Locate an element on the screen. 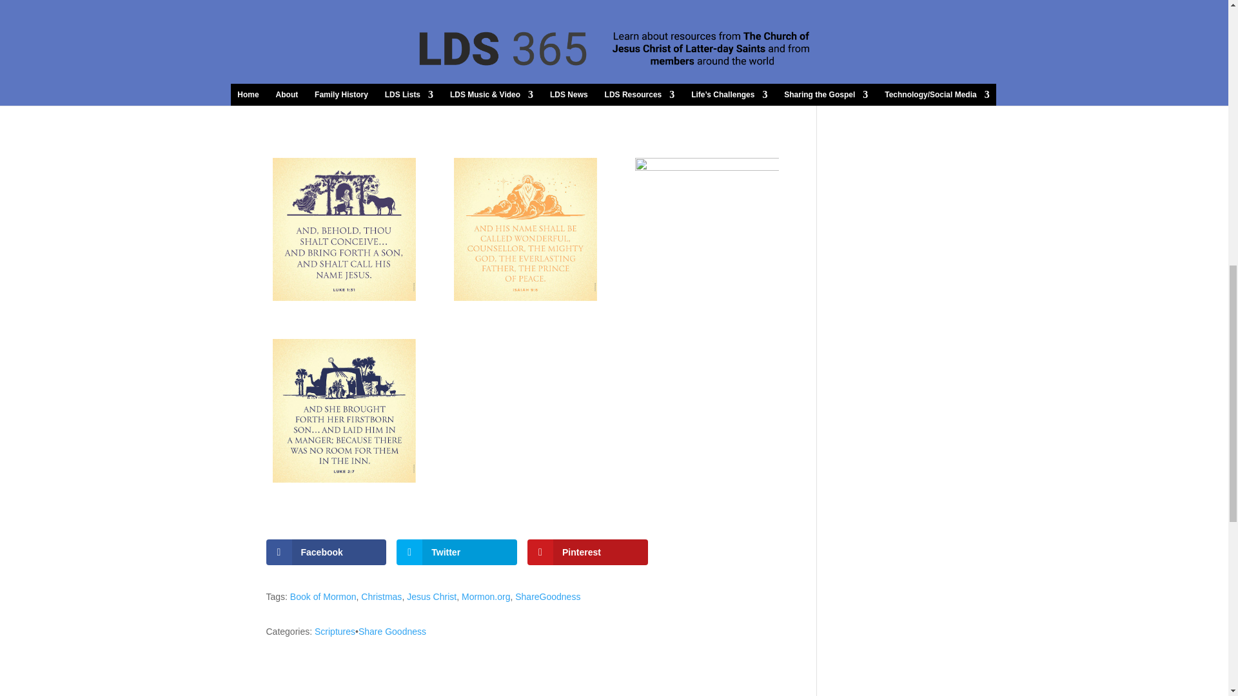 The width and height of the screenshot is (1238, 696). Christmas-card-6 is located at coordinates (526, 60).